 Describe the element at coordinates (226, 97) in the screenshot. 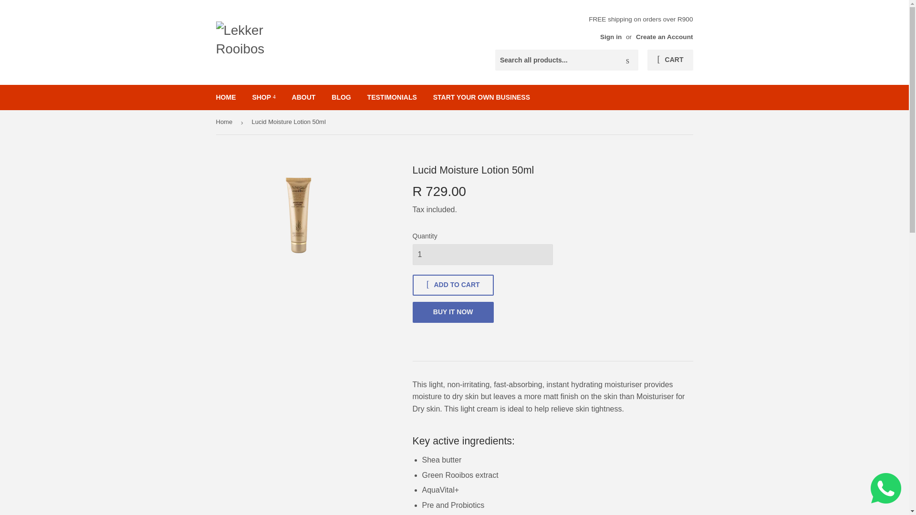

I see `HOME` at that location.